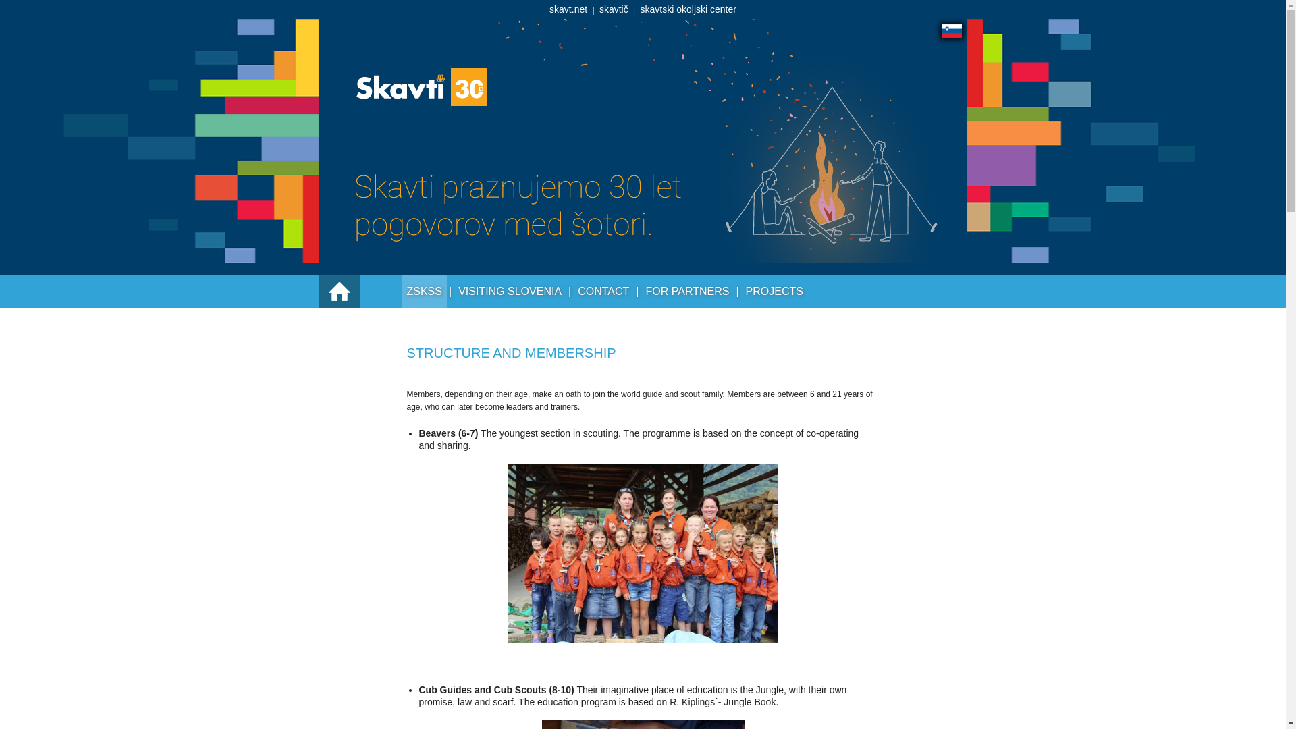  Describe the element at coordinates (774, 292) in the screenshot. I see `PROJECTS` at that location.